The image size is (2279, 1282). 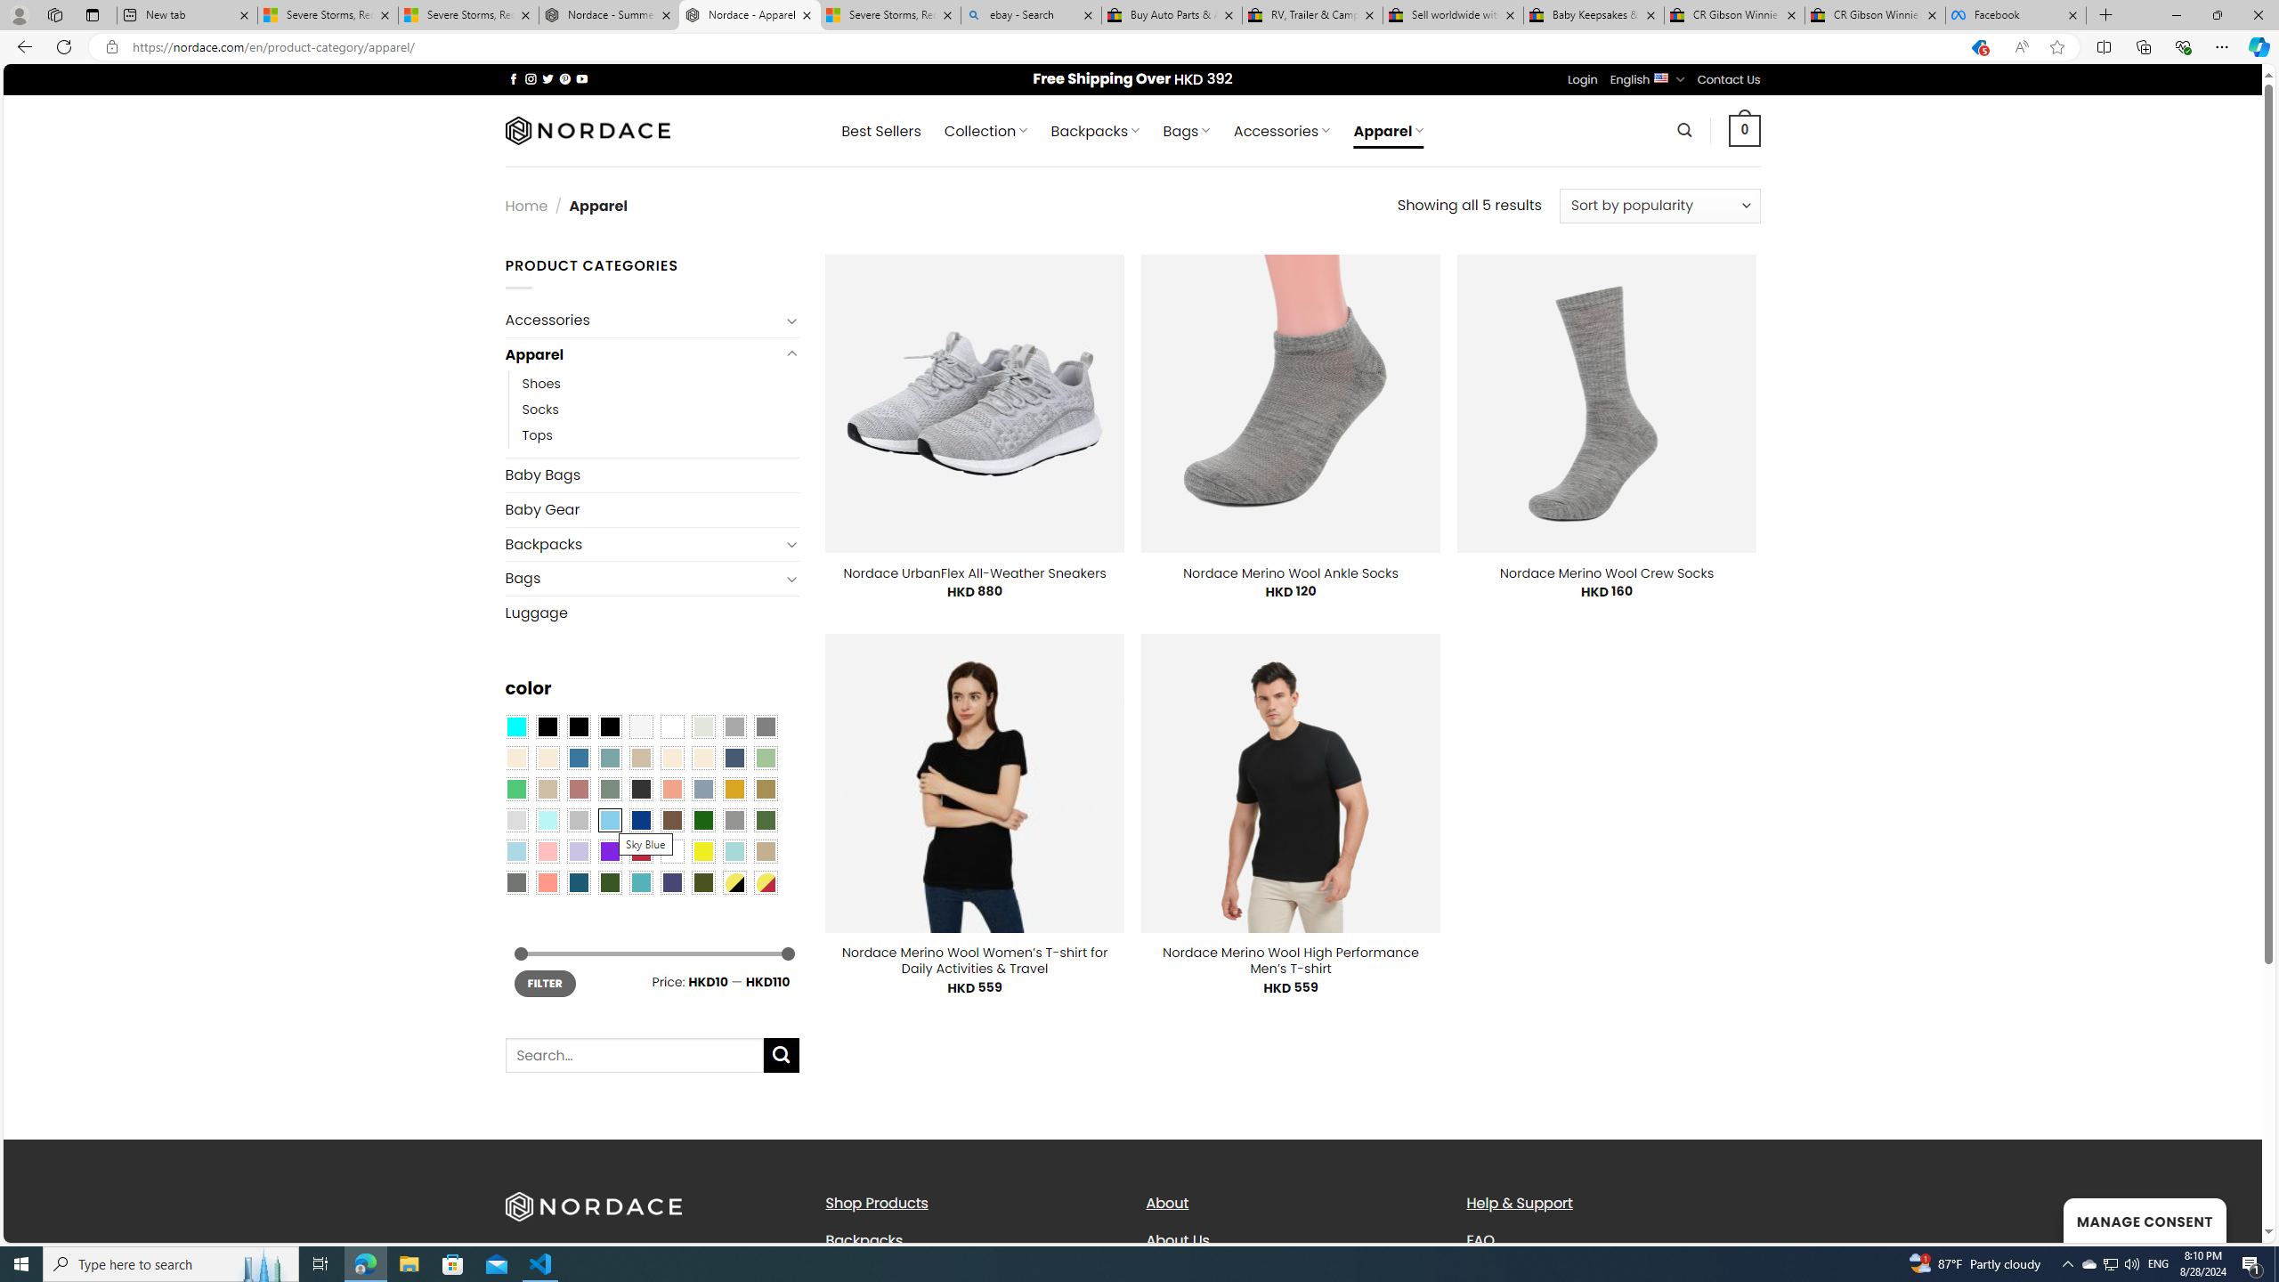 I want to click on This site has coupons! Shopping in Microsoft Edge, 5, so click(x=1978, y=47).